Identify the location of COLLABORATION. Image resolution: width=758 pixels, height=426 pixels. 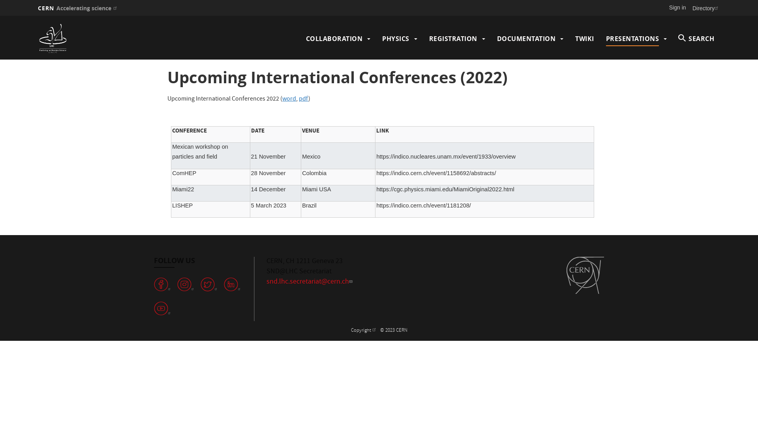
(334, 39).